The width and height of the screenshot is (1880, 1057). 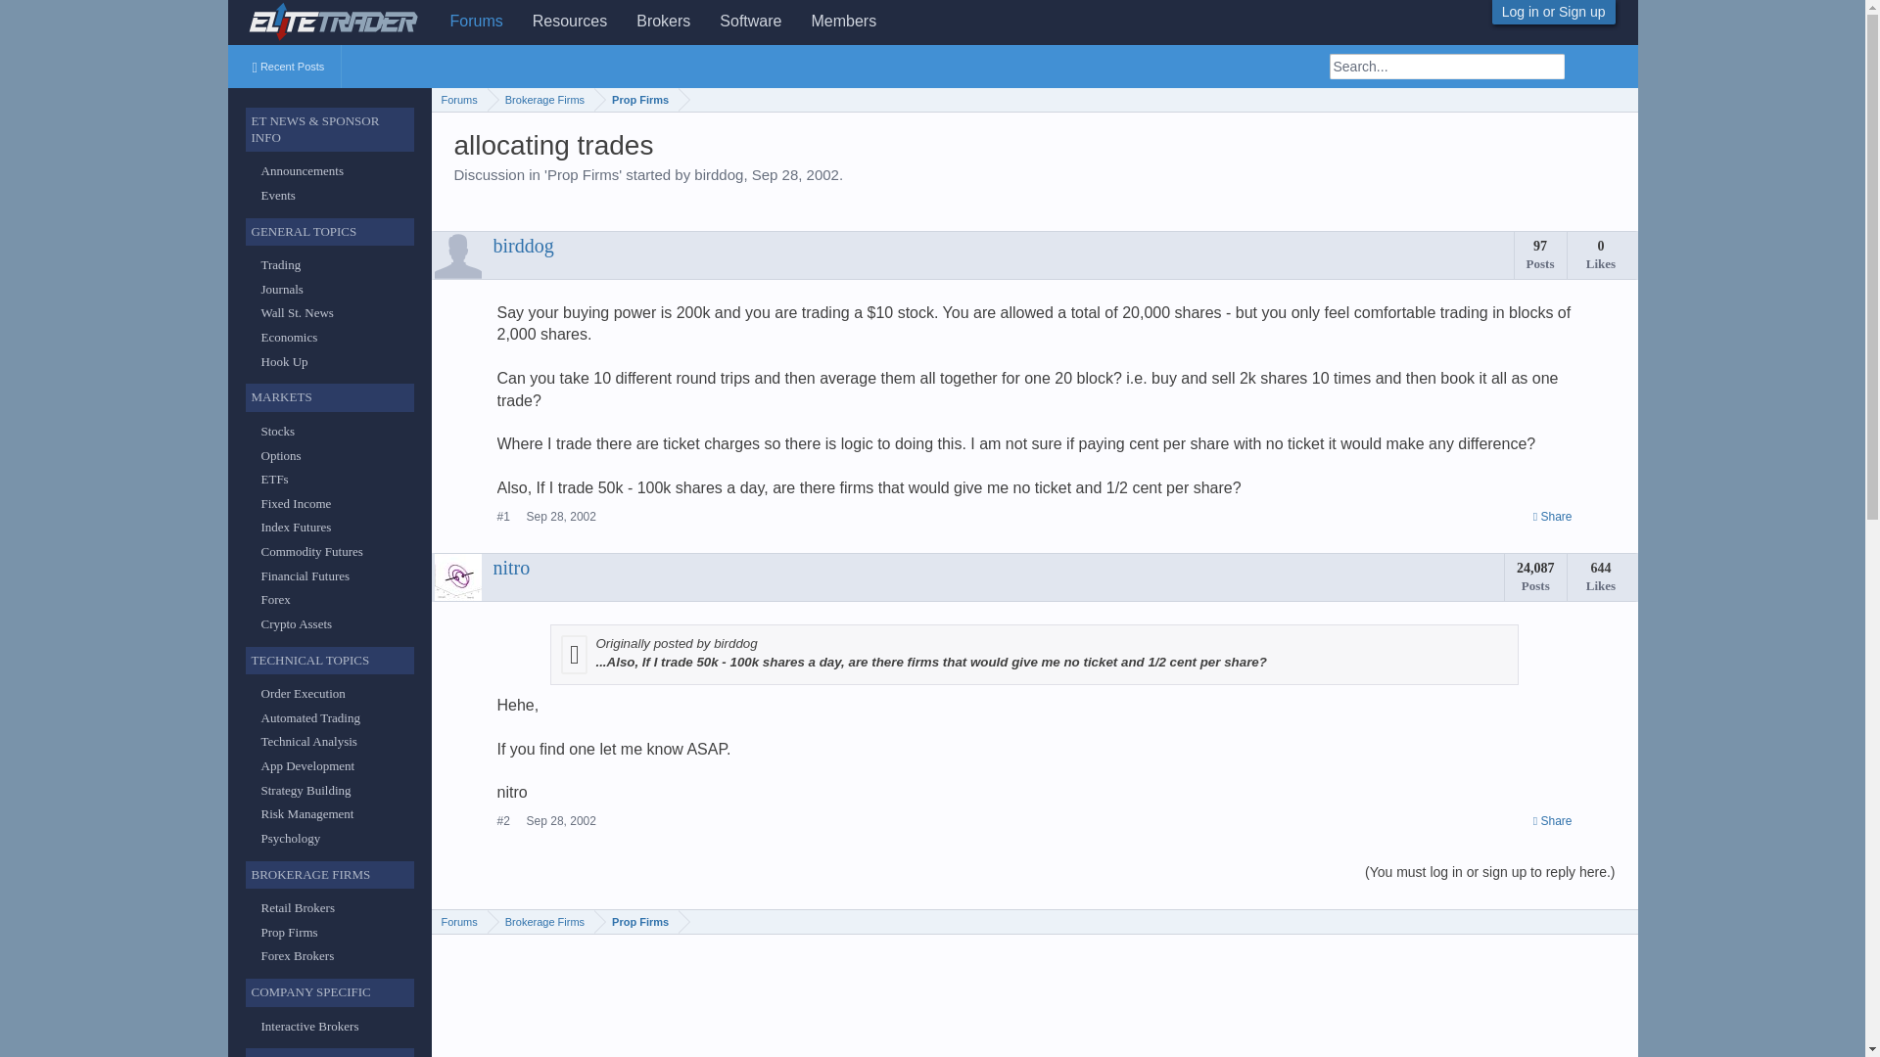 What do you see at coordinates (296, 503) in the screenshot?
I see `Fixed Income` at bounding box center [296, 503].